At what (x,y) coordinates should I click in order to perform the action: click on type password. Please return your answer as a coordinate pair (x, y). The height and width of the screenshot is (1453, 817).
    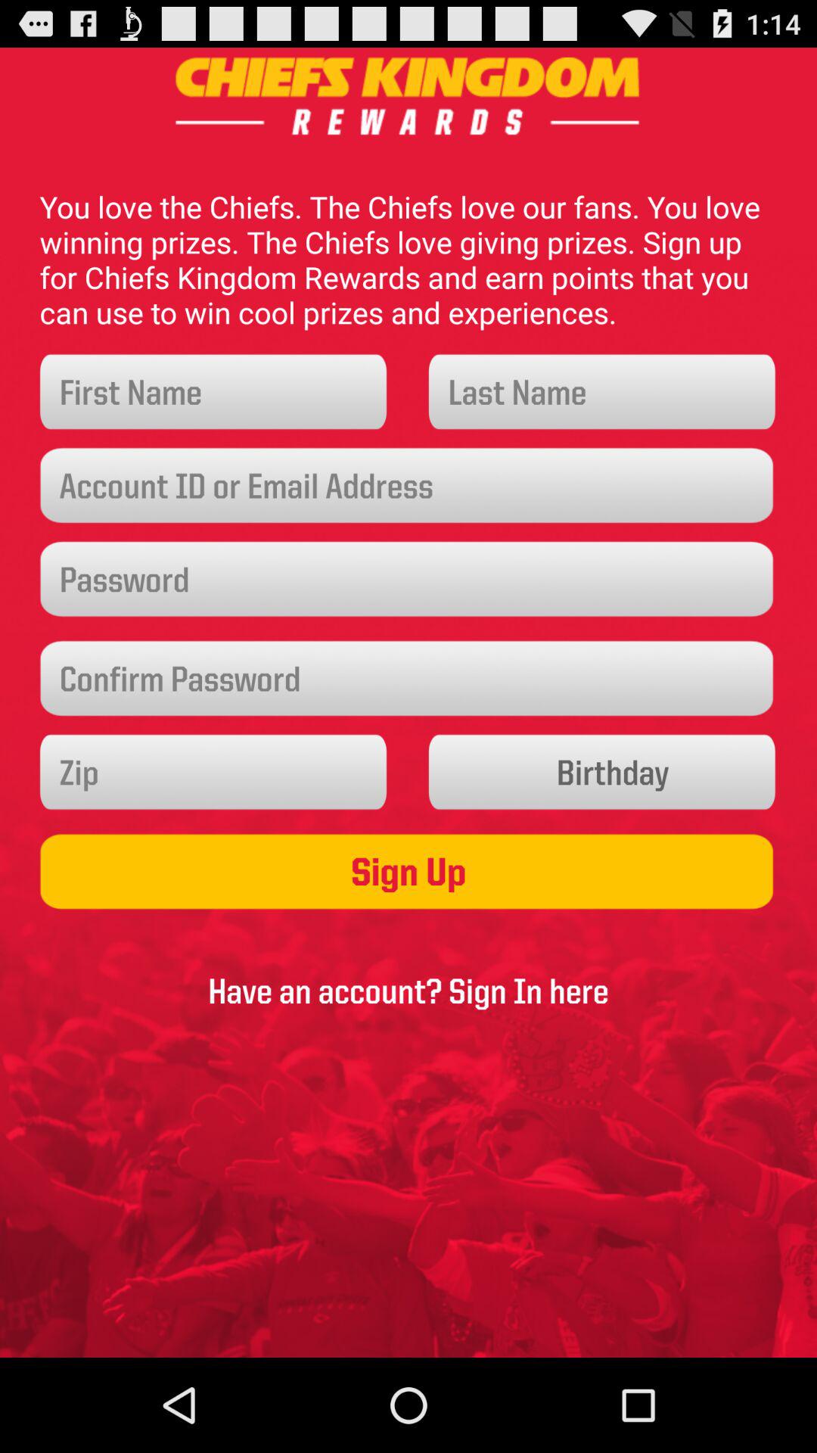
    Looking at the image, I should click on (408, 580).